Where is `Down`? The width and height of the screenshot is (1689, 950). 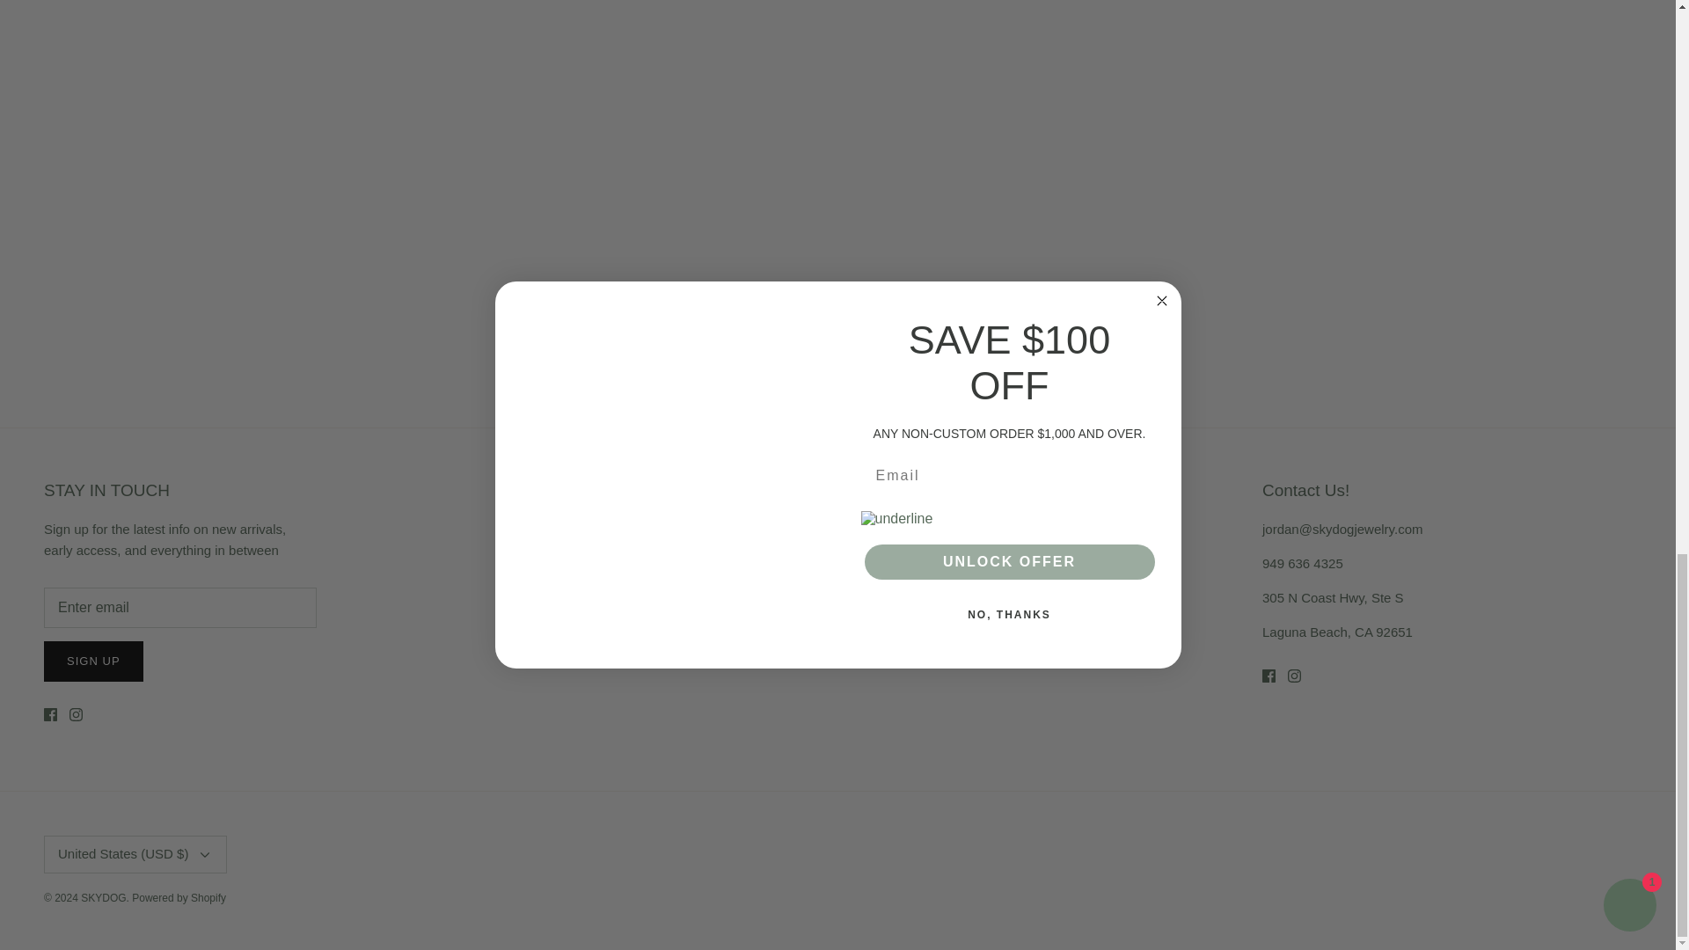 Down is located at coordinates (204, 855).